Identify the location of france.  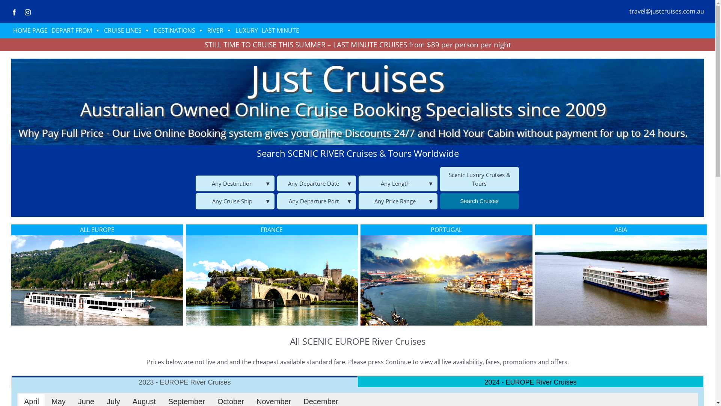
(272, 280).